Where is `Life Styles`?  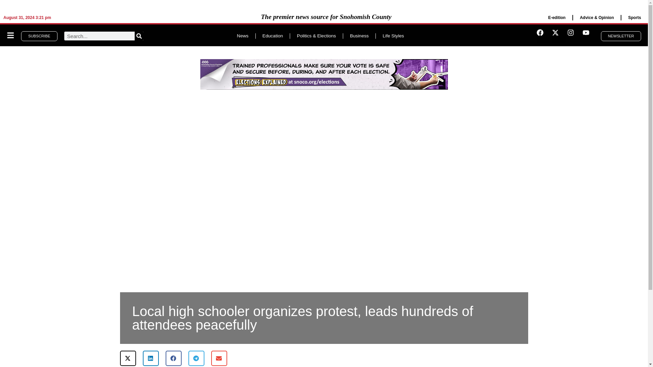
Life Styles is located at coordinates (393, 36).